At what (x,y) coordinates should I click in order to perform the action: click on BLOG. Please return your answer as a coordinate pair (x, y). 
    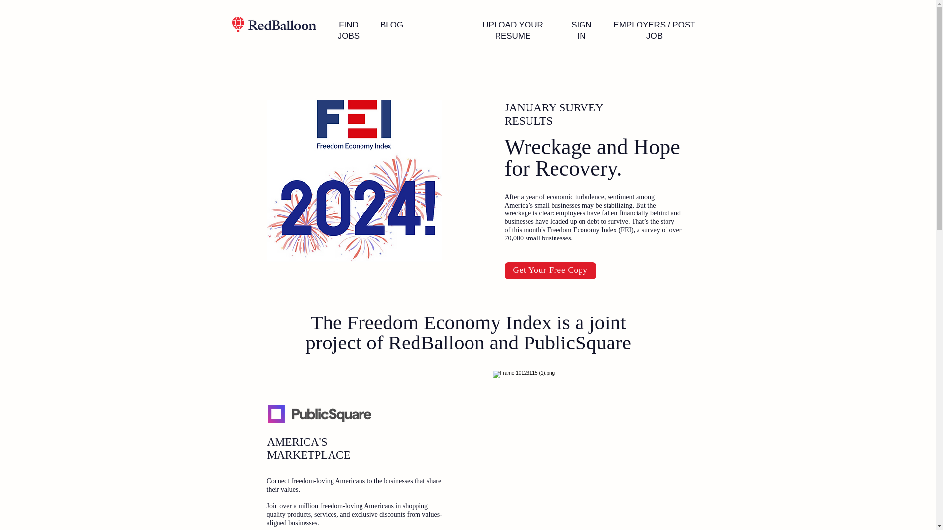
    Looking at the image, I should click on (391, 25).